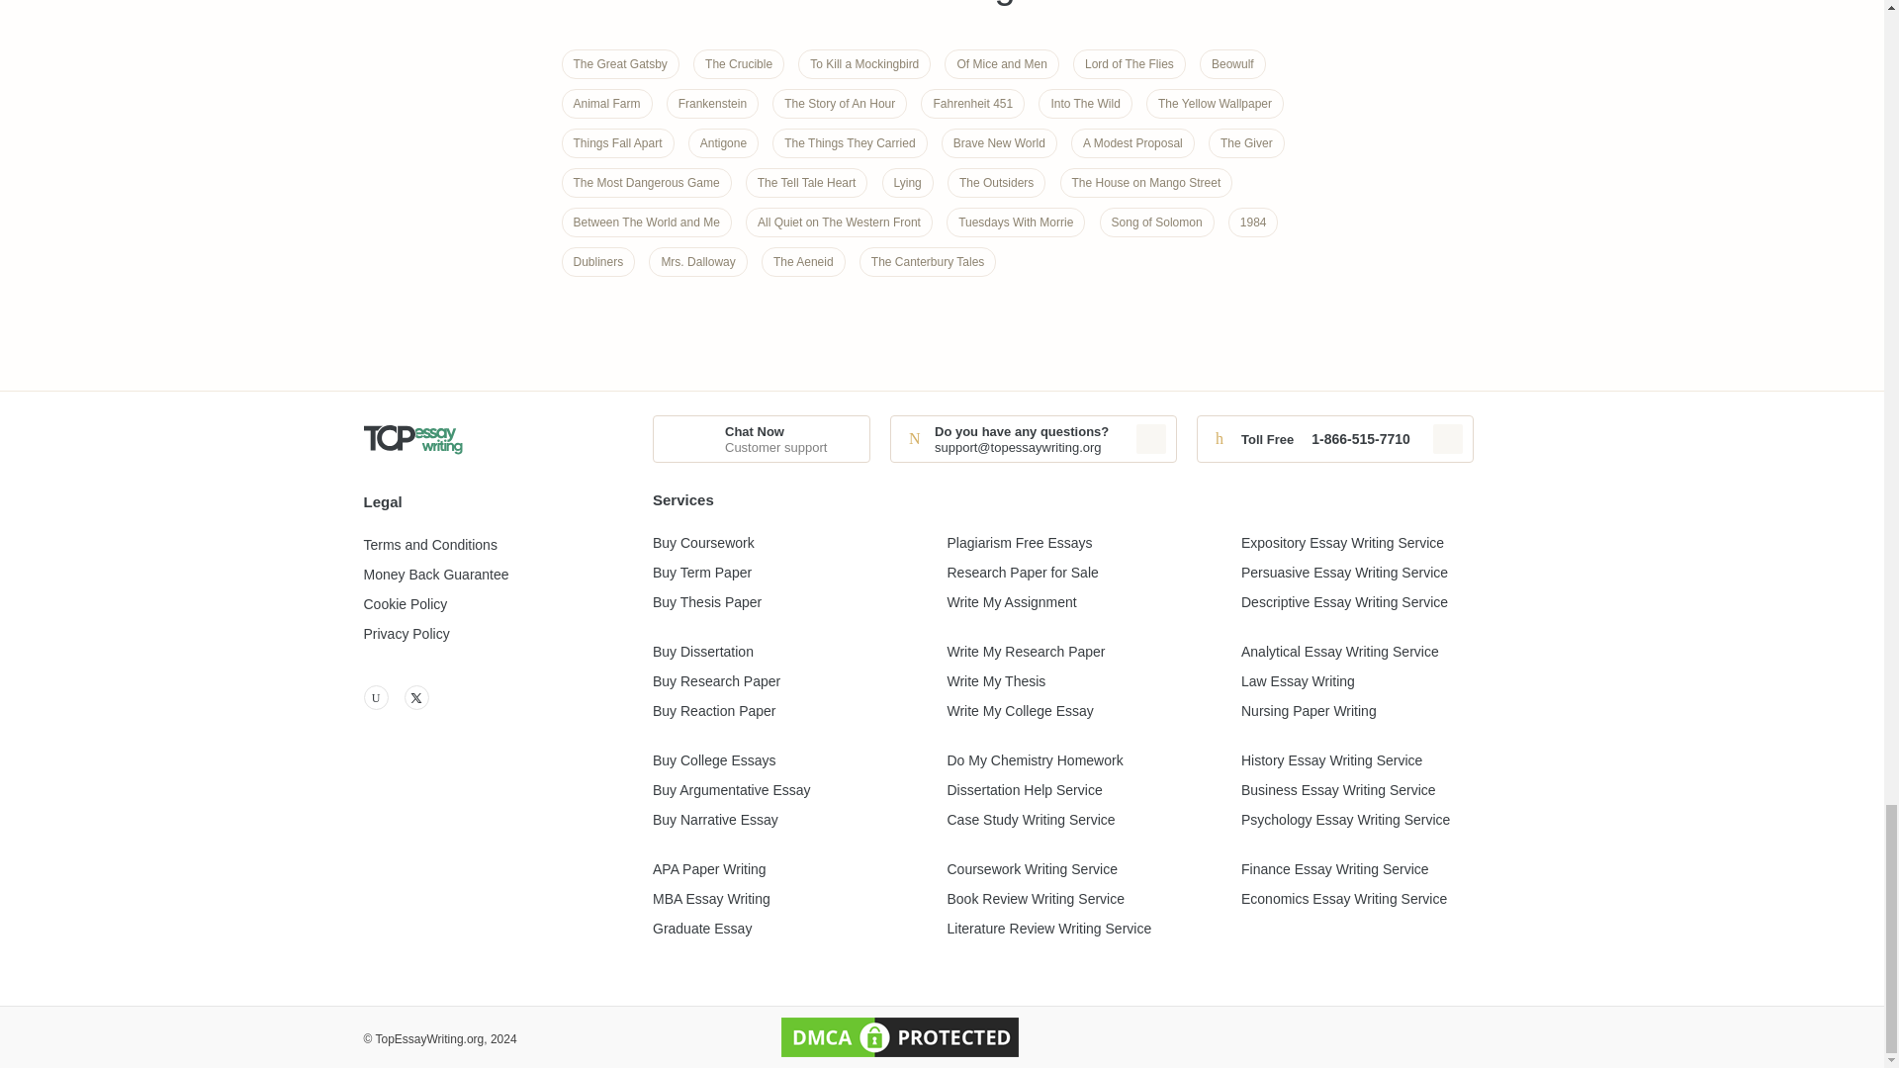 The width and height of the screenshot is (1899, 1068). I want to click on Copied to clipboard, so click(1150, 439).